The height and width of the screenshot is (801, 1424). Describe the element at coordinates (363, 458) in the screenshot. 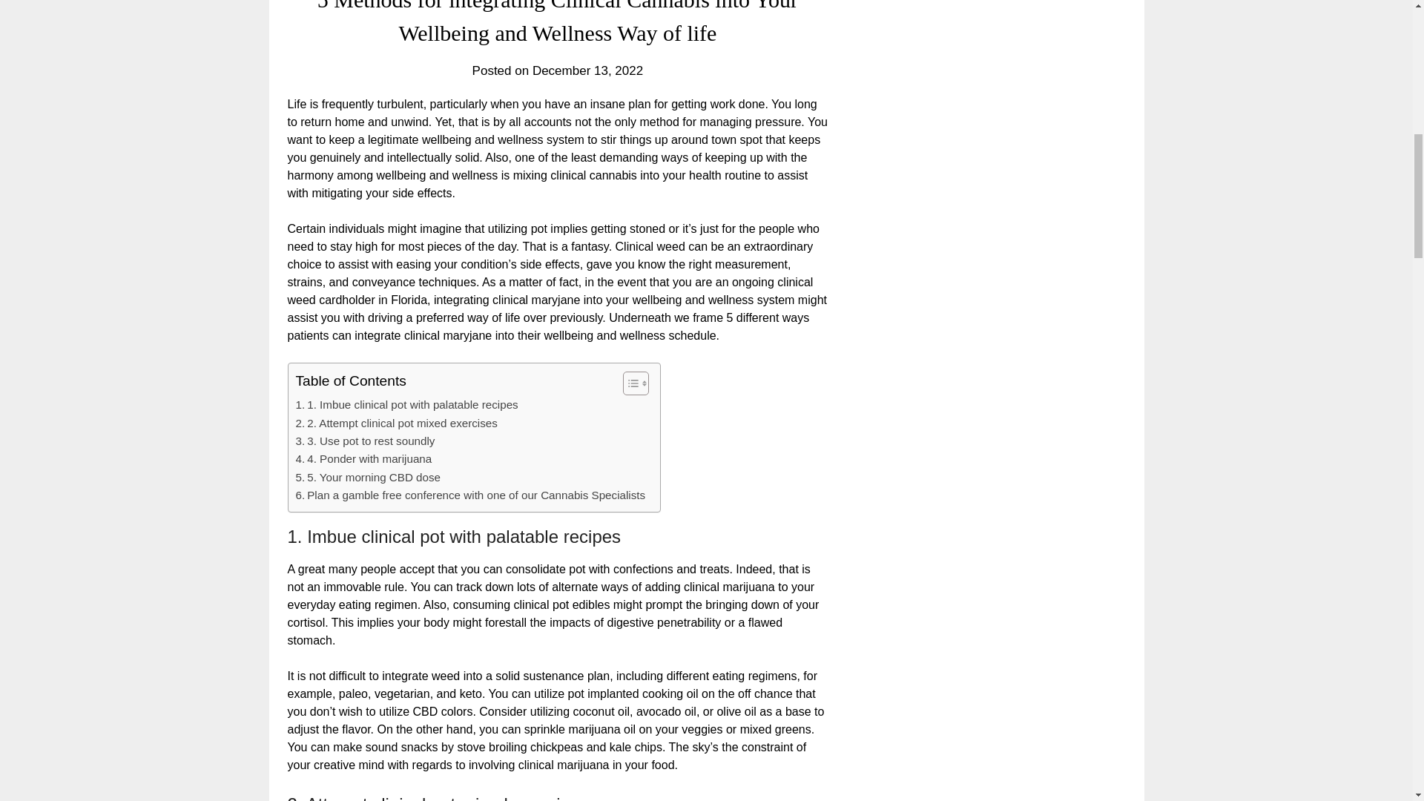

I see `4. Ponder with marijuana` at that location.